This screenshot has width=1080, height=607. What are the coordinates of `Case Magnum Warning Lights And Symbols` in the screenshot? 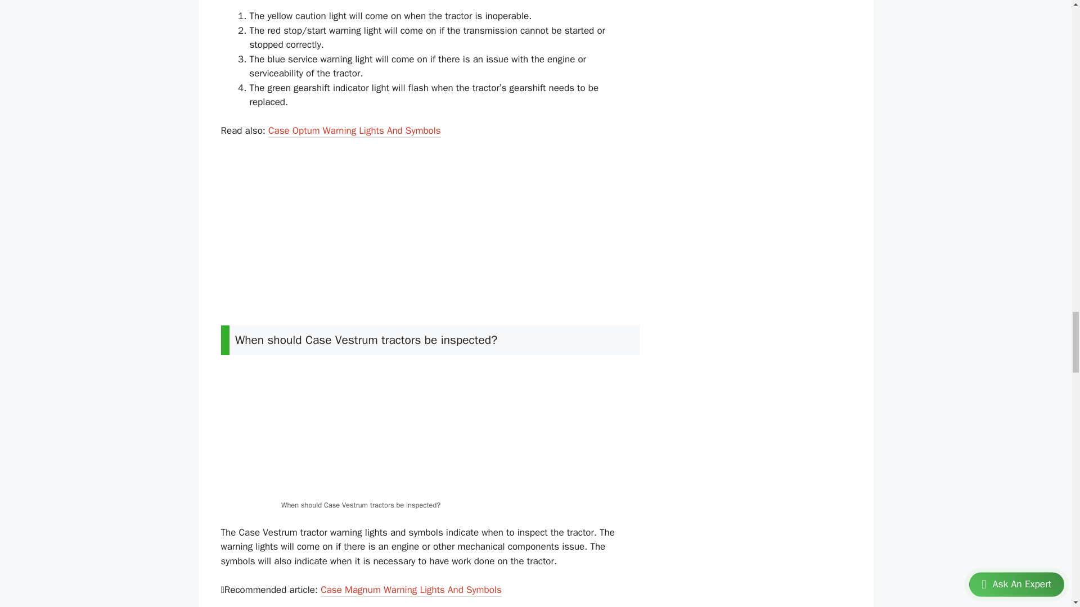 It's located at (411, 590).